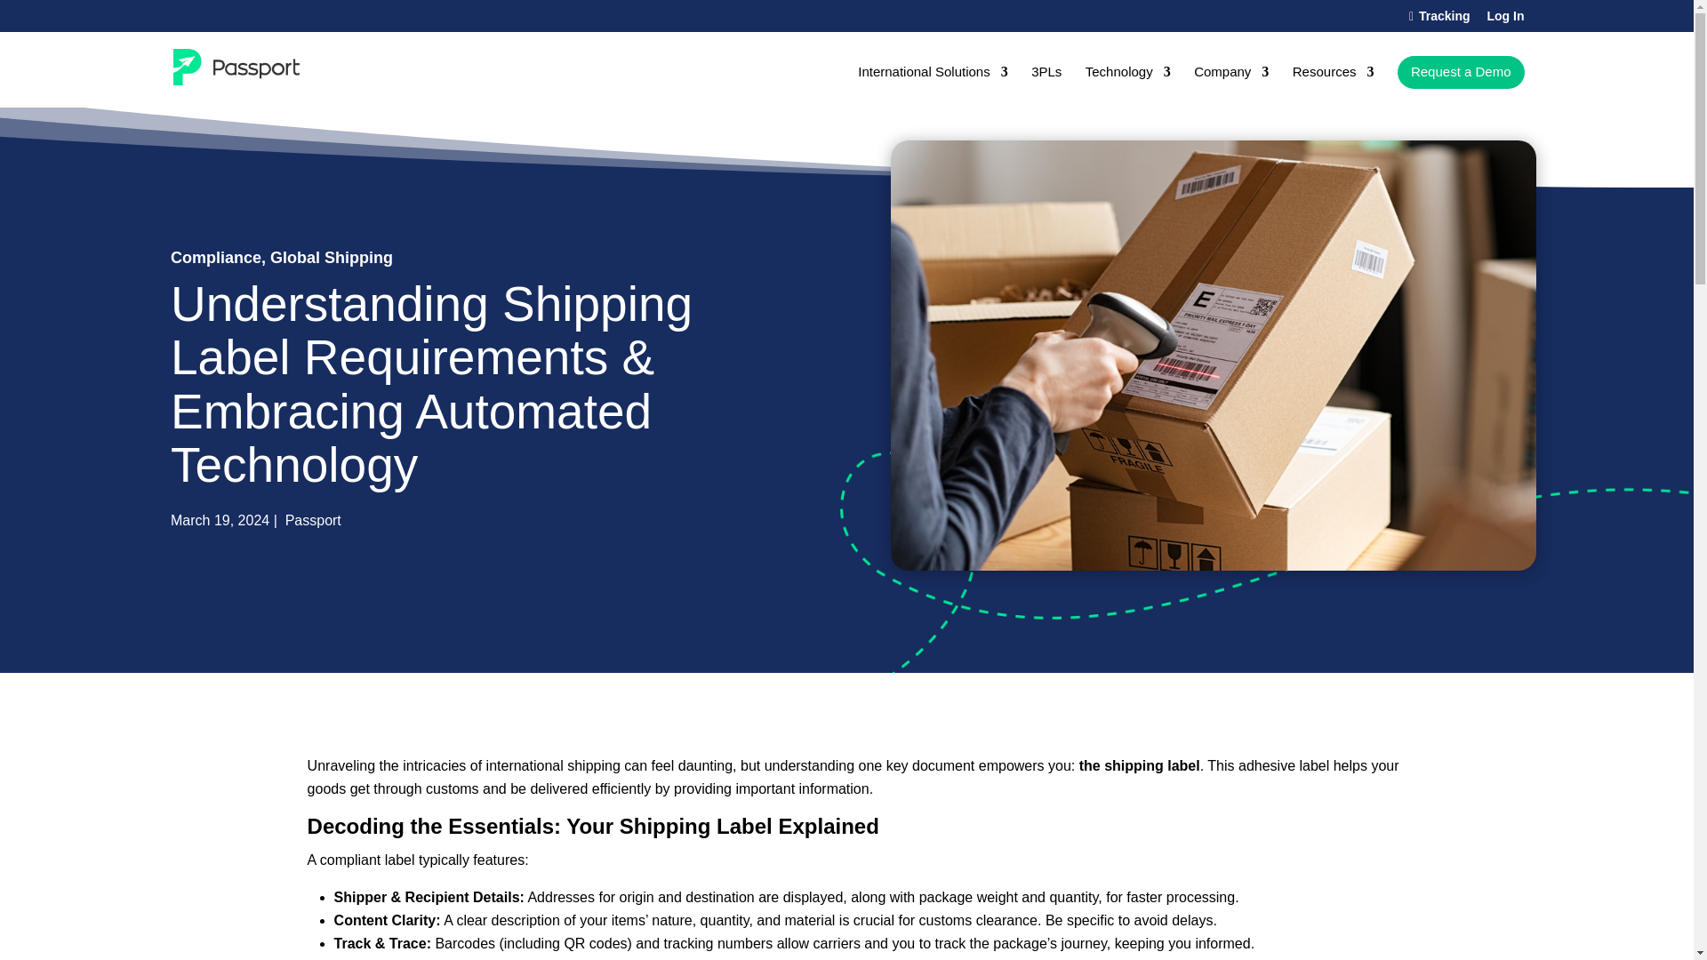 The width and height of the screenshot is (1707, 960). I want to click on Technology, so click(1128, 86).